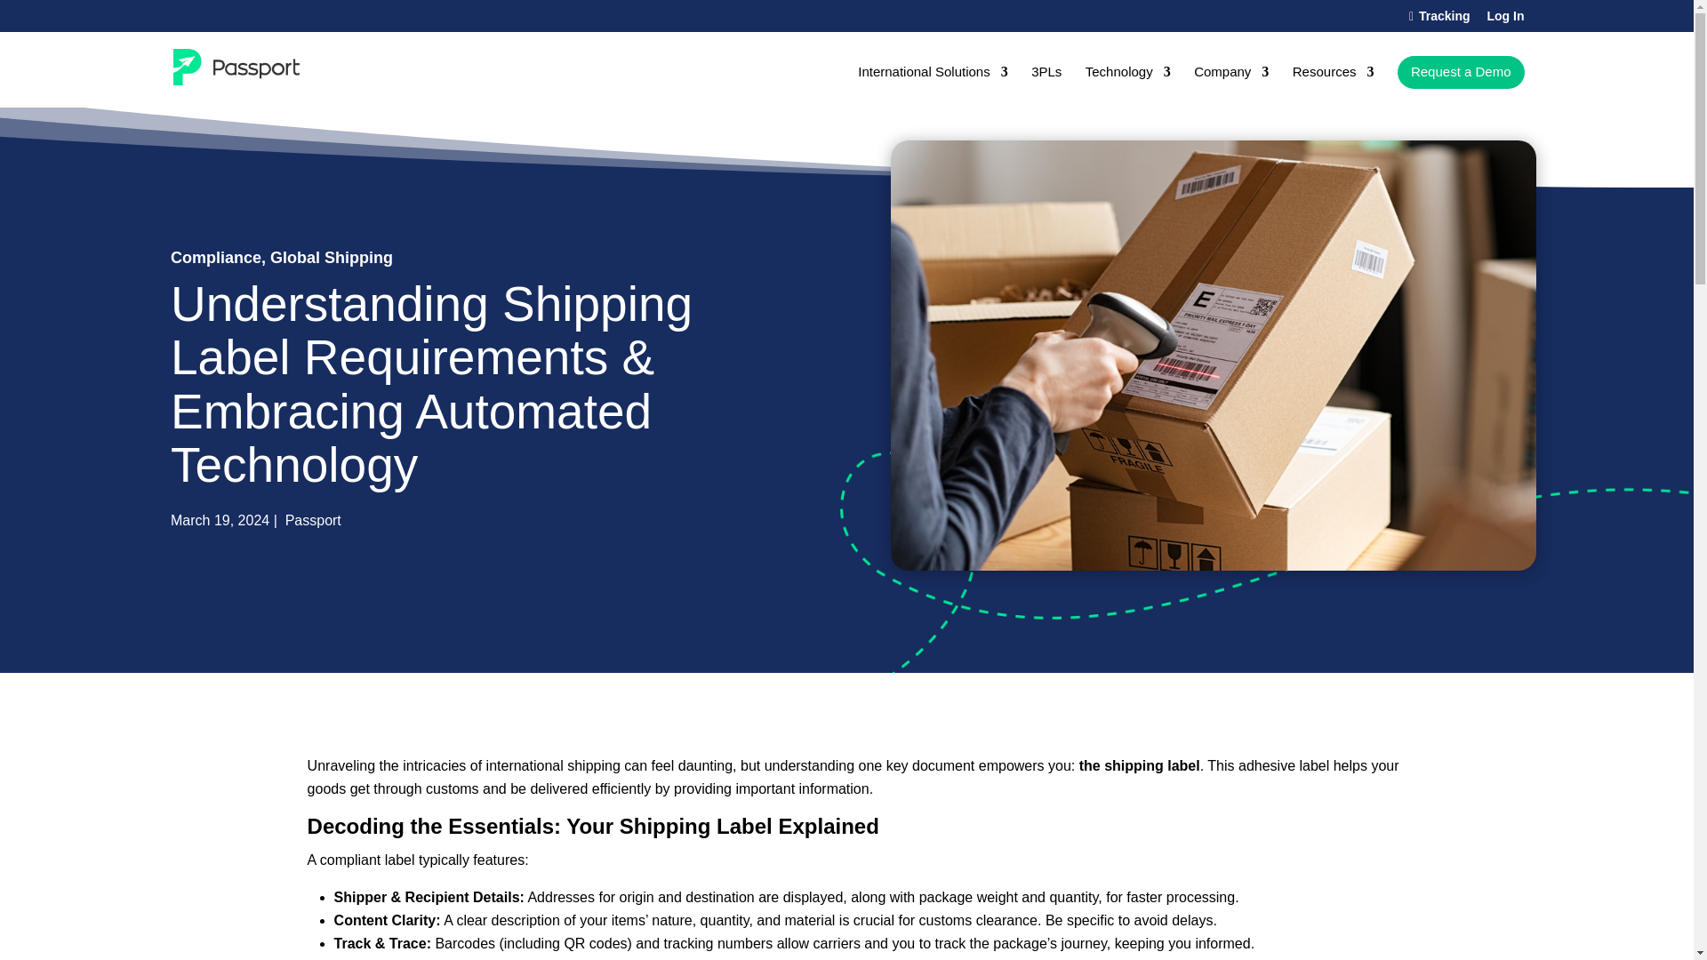 The width and height of the screenshot is (1707, 960). I want to click on Technology, so click(1128, 86).